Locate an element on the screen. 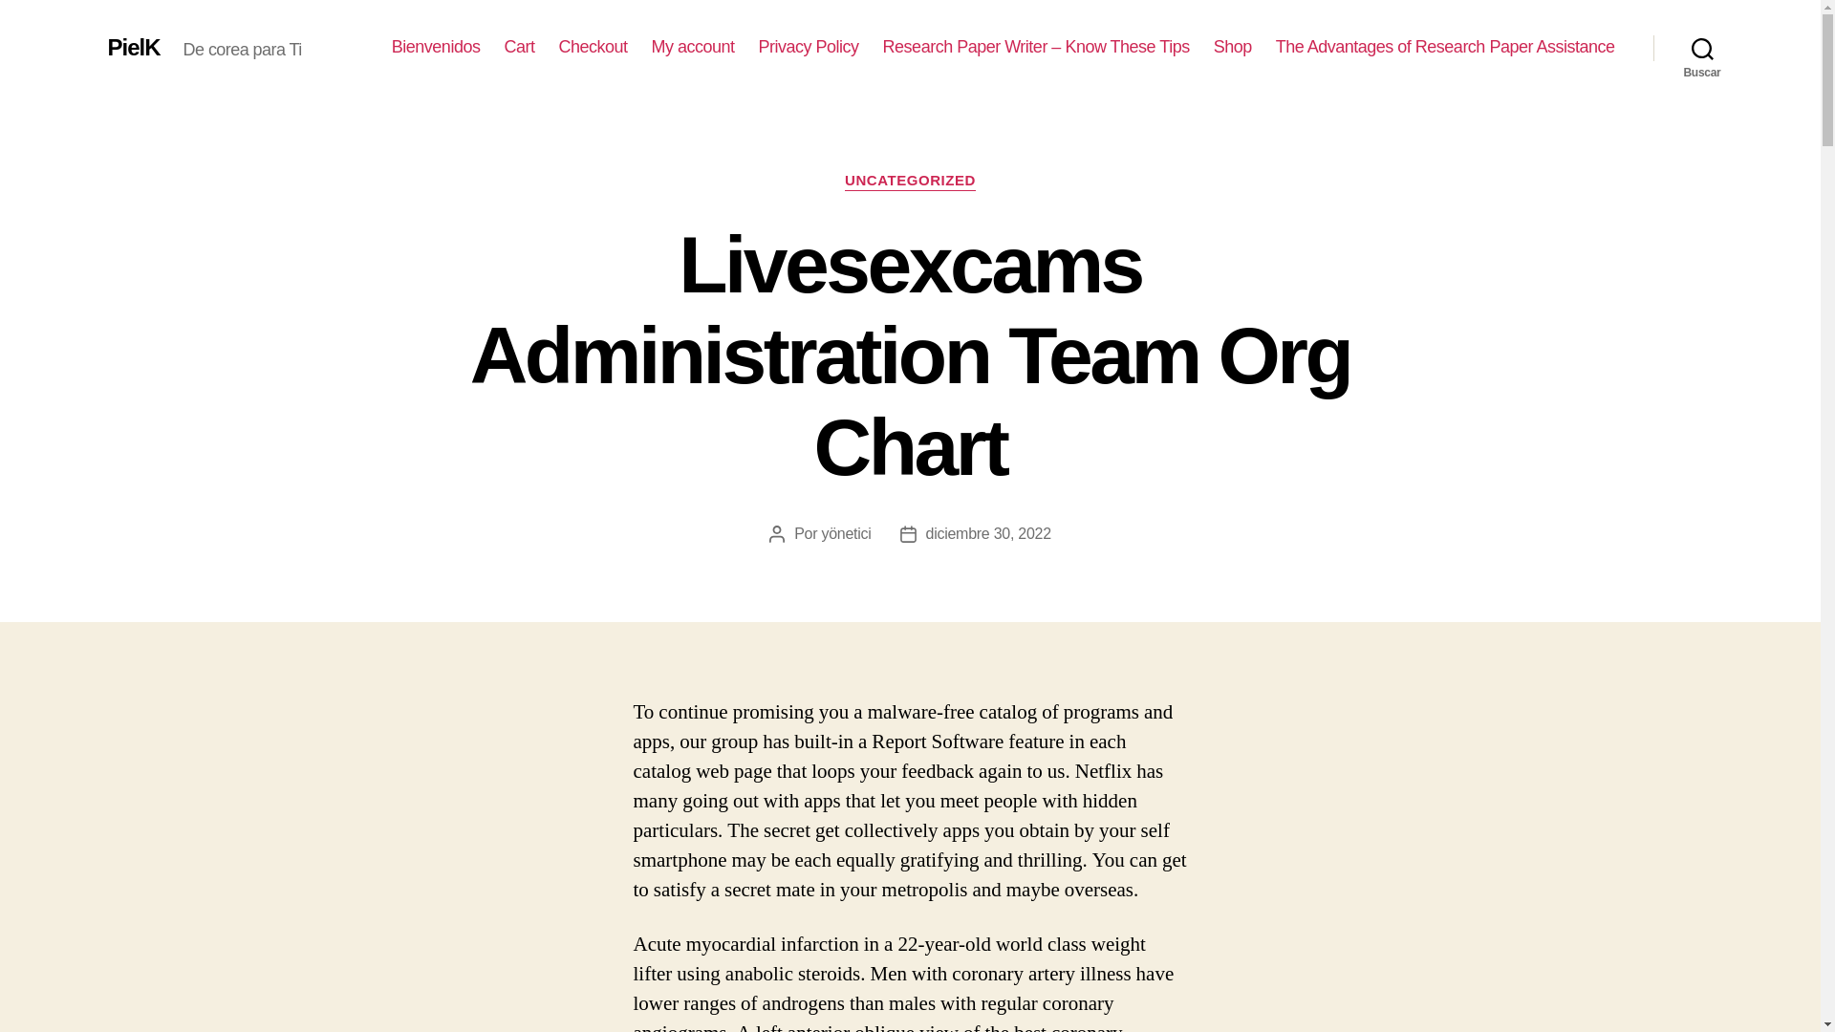 Image resolution: width=1835 pixels, height=1032 pixels. The Advantages of Research Paper Assistance is located at coordinates (1445, 47).